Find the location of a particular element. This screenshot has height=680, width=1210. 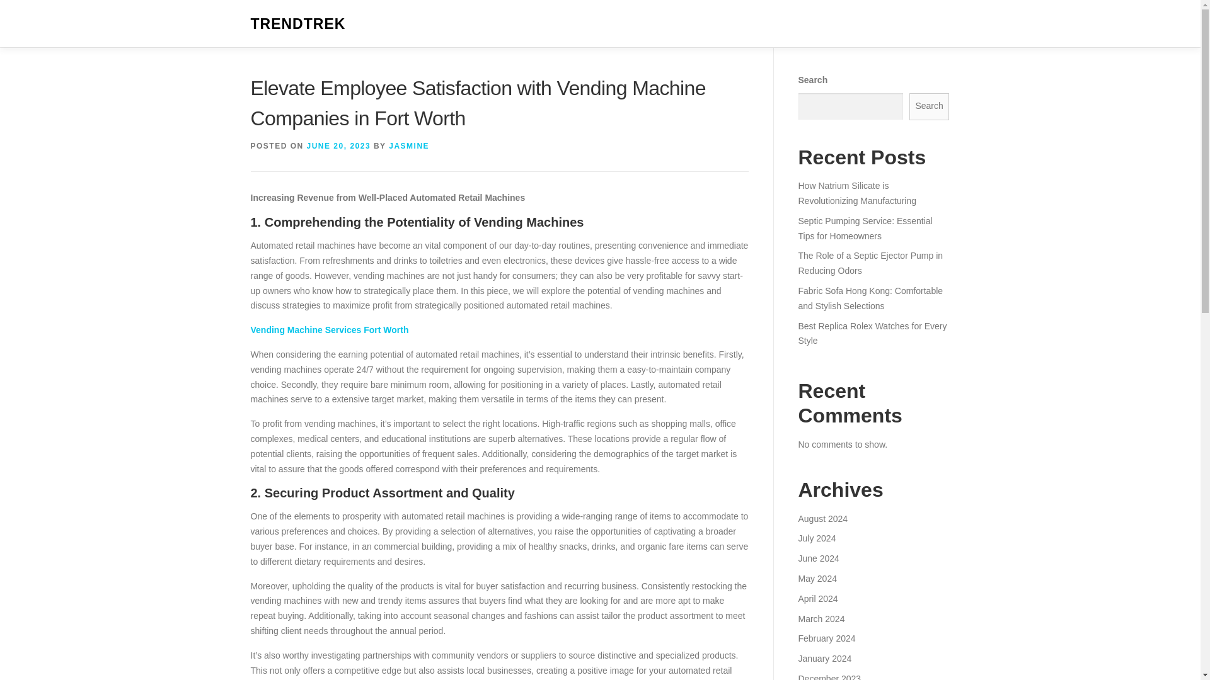

TRENDTREK is located at coordinates (298, 24).